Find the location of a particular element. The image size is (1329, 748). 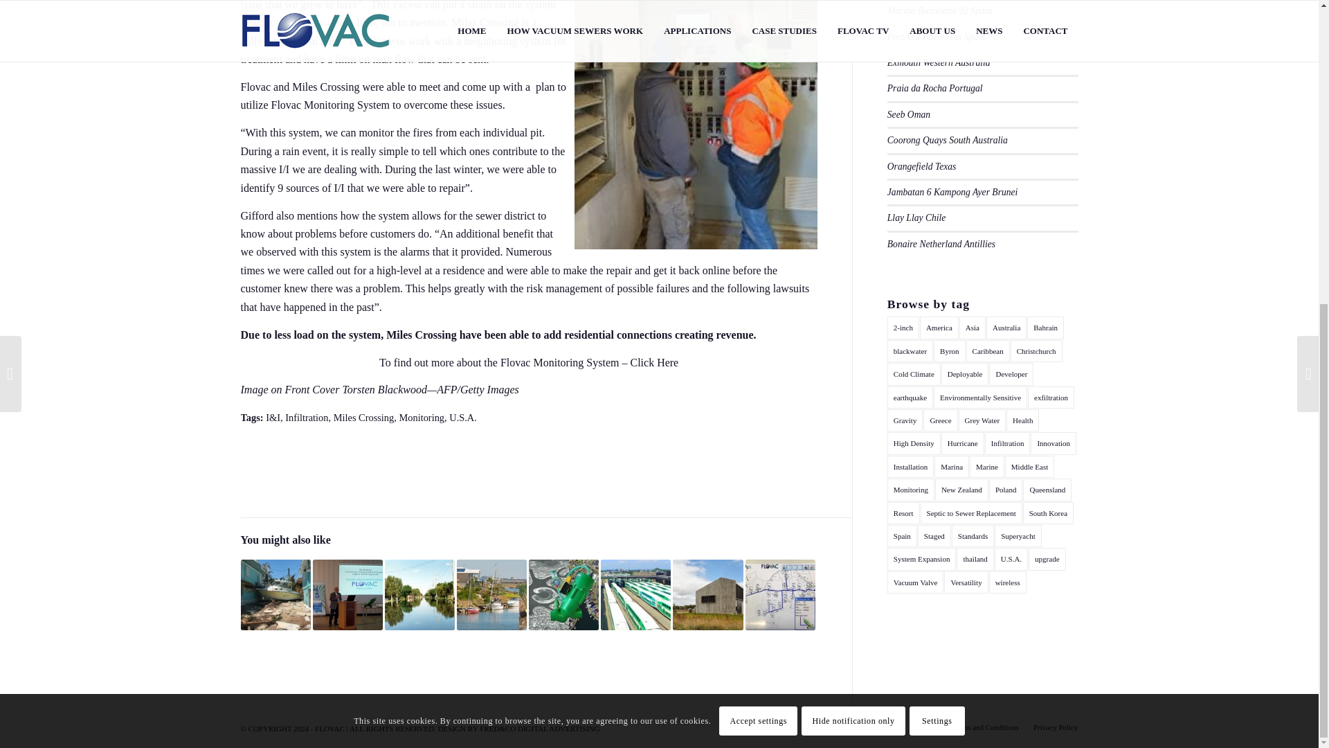

Monitoring is located at coordinates (421, 418).